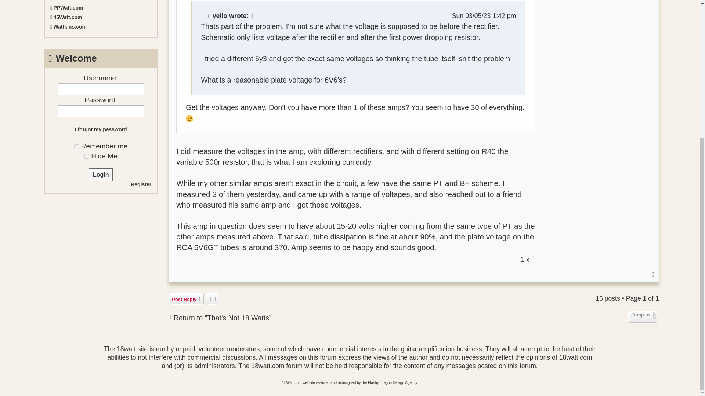 The image size is (705, 396). What do you see at coordinates (522, 259) in the screenshot?
I see `JMPGuitars` at bounding box center [522, 259].